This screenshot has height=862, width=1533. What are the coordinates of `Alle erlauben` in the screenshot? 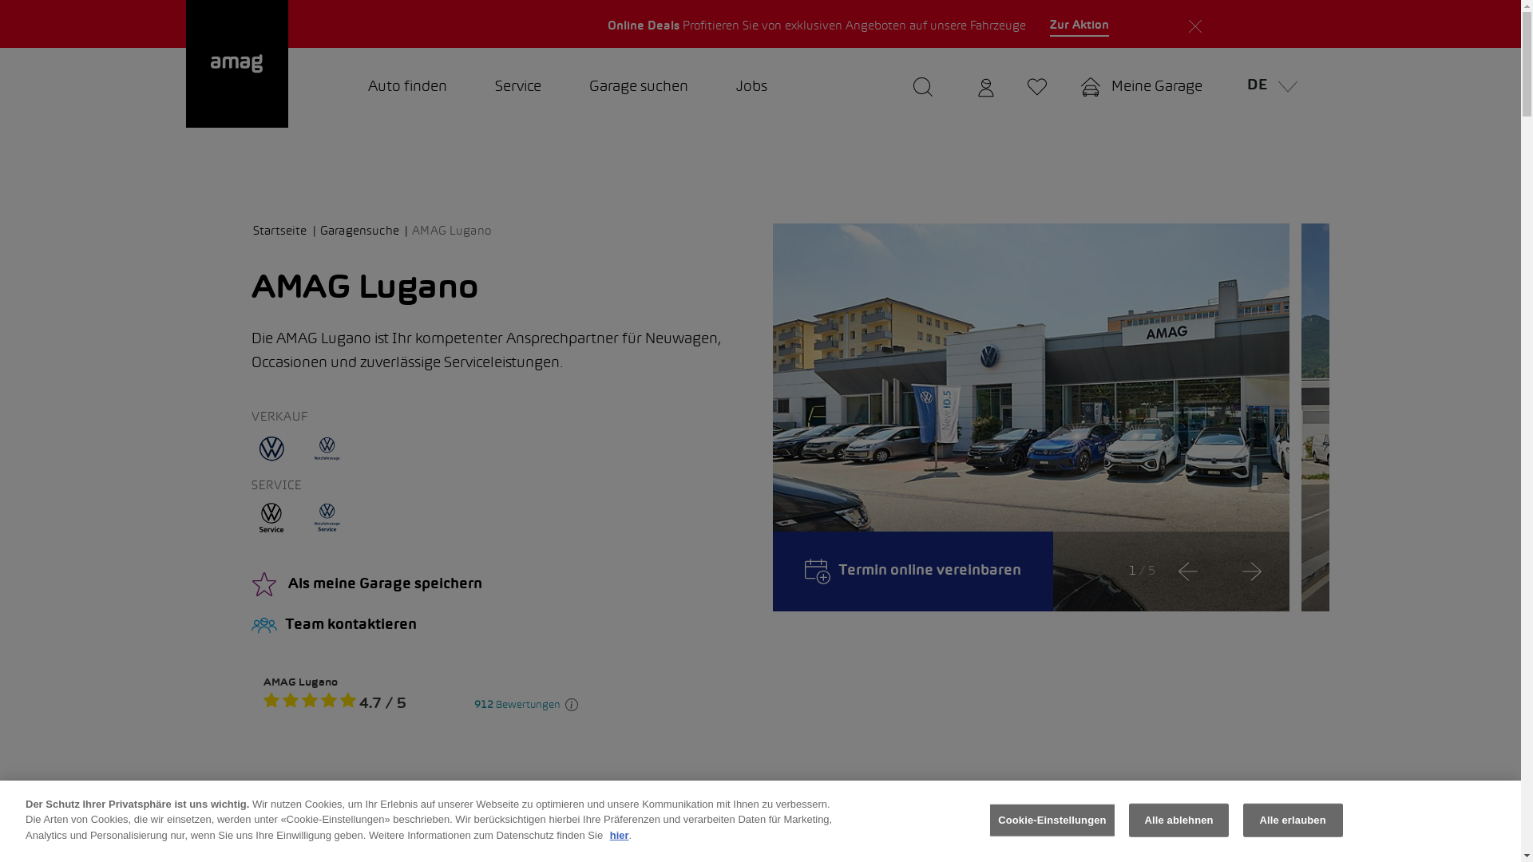 It's located at (1293, 820).